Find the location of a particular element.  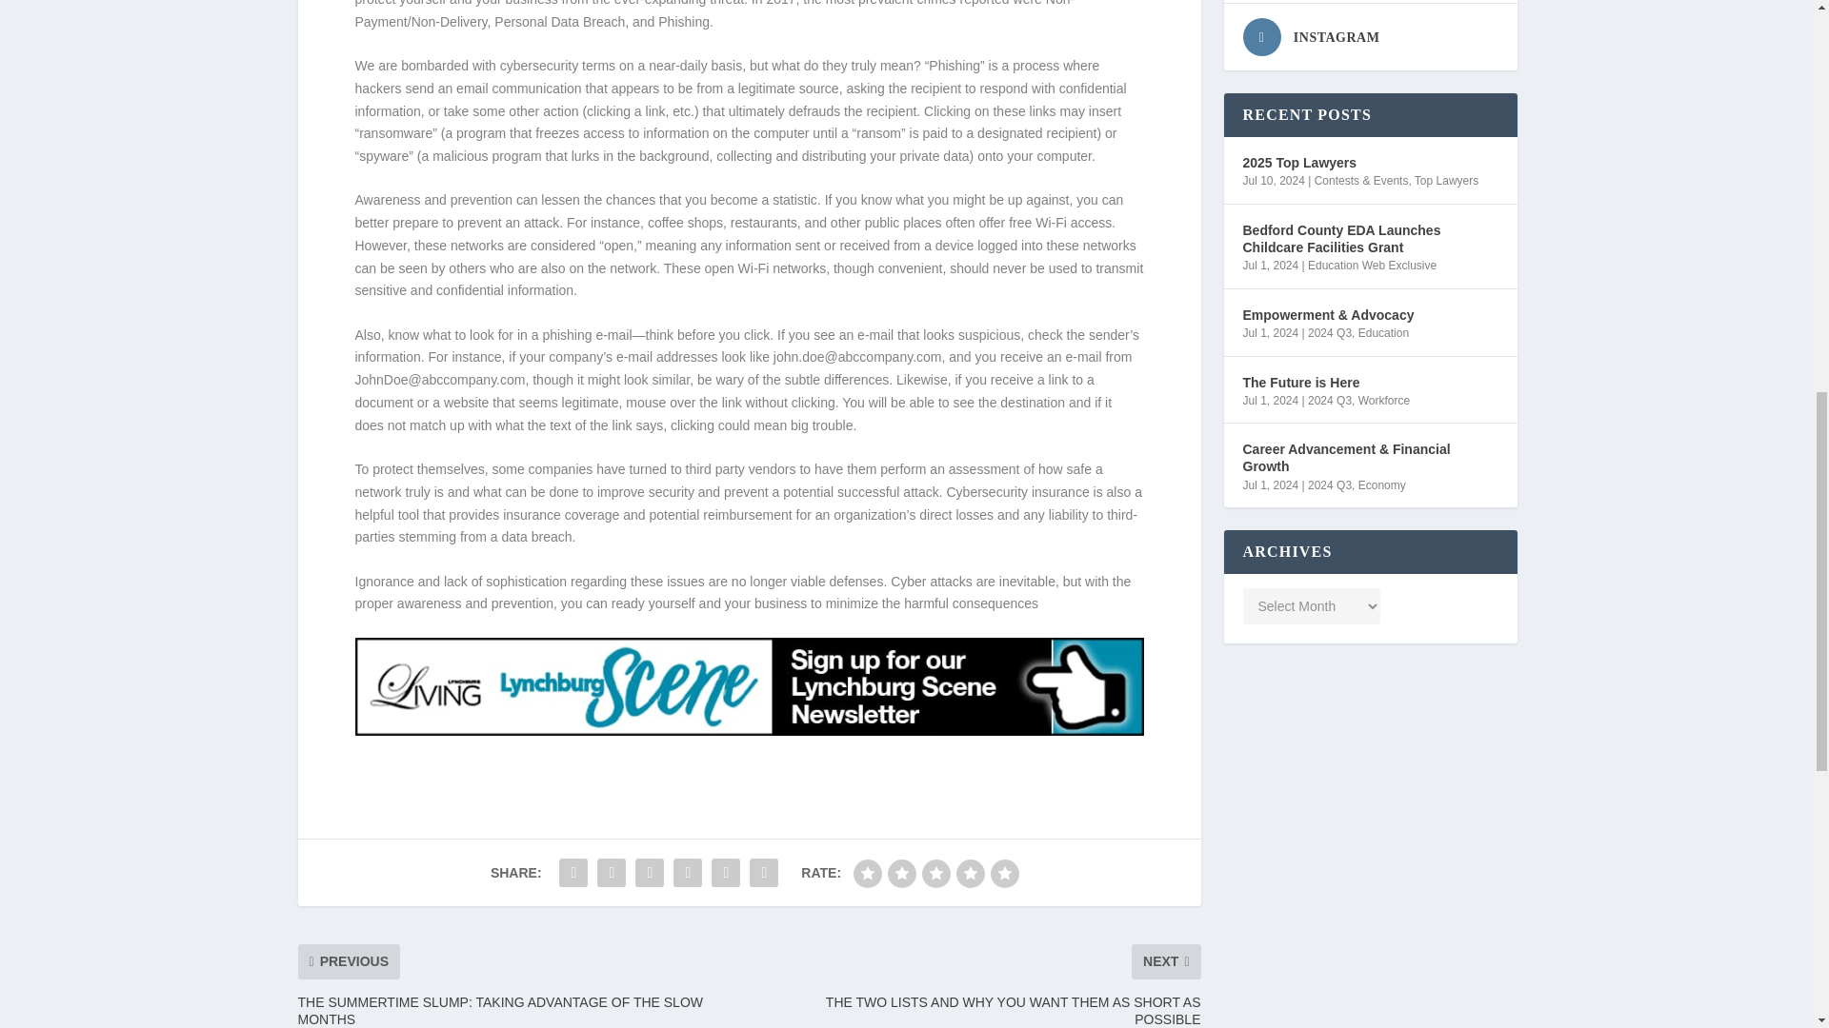

bad is located at coordinates (867, 874).